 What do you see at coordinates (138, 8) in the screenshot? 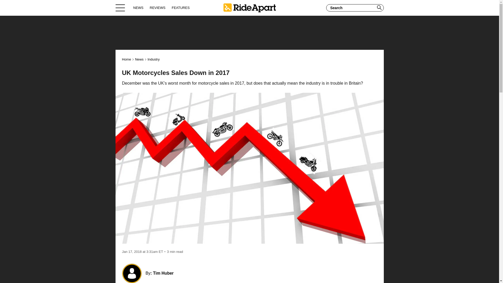
I see `NEWS` at bounding box center [138, 8].